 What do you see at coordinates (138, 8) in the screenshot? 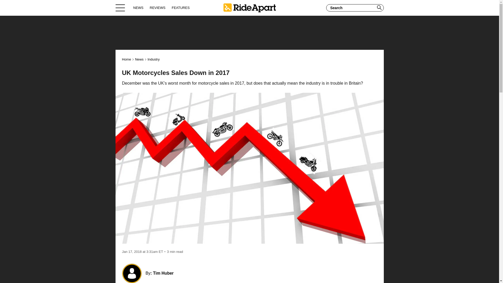
I see `NEWS` at bounding box center [138, 8].